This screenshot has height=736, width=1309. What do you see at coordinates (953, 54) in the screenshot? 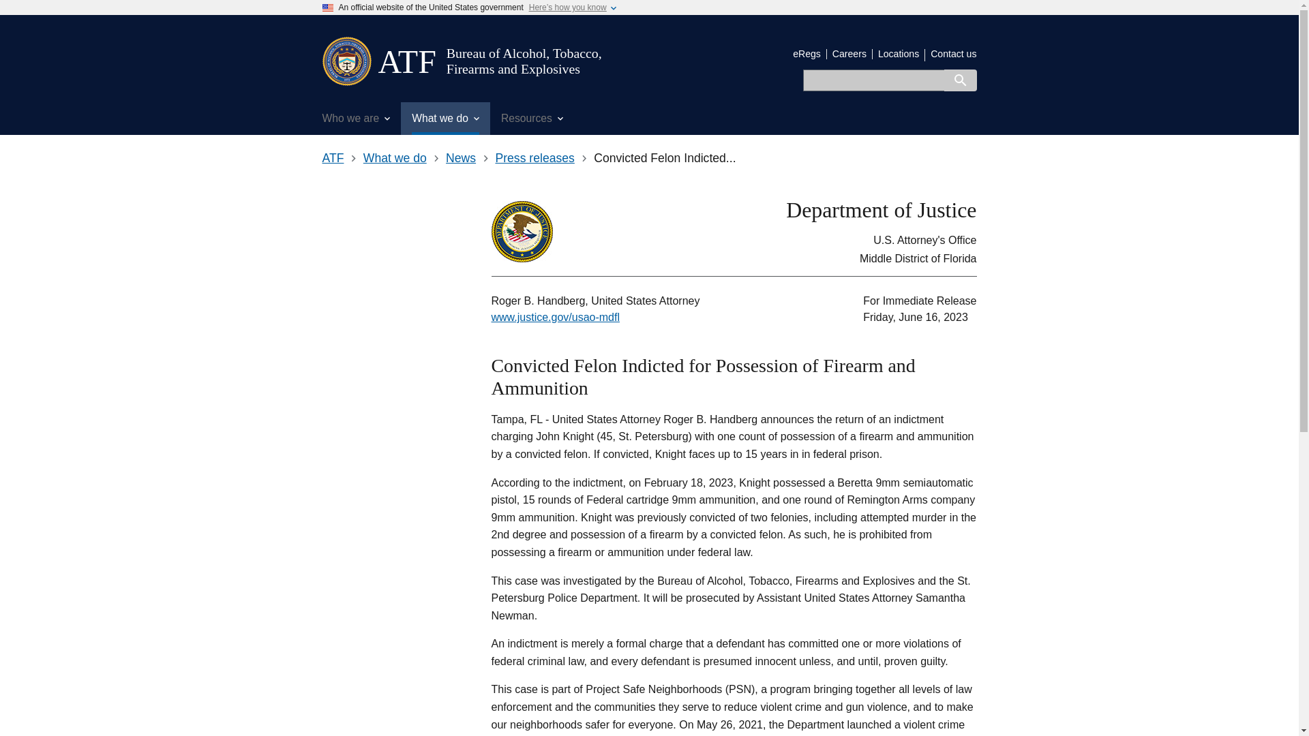
I see `Contact us` at bounding box center [953, 54].